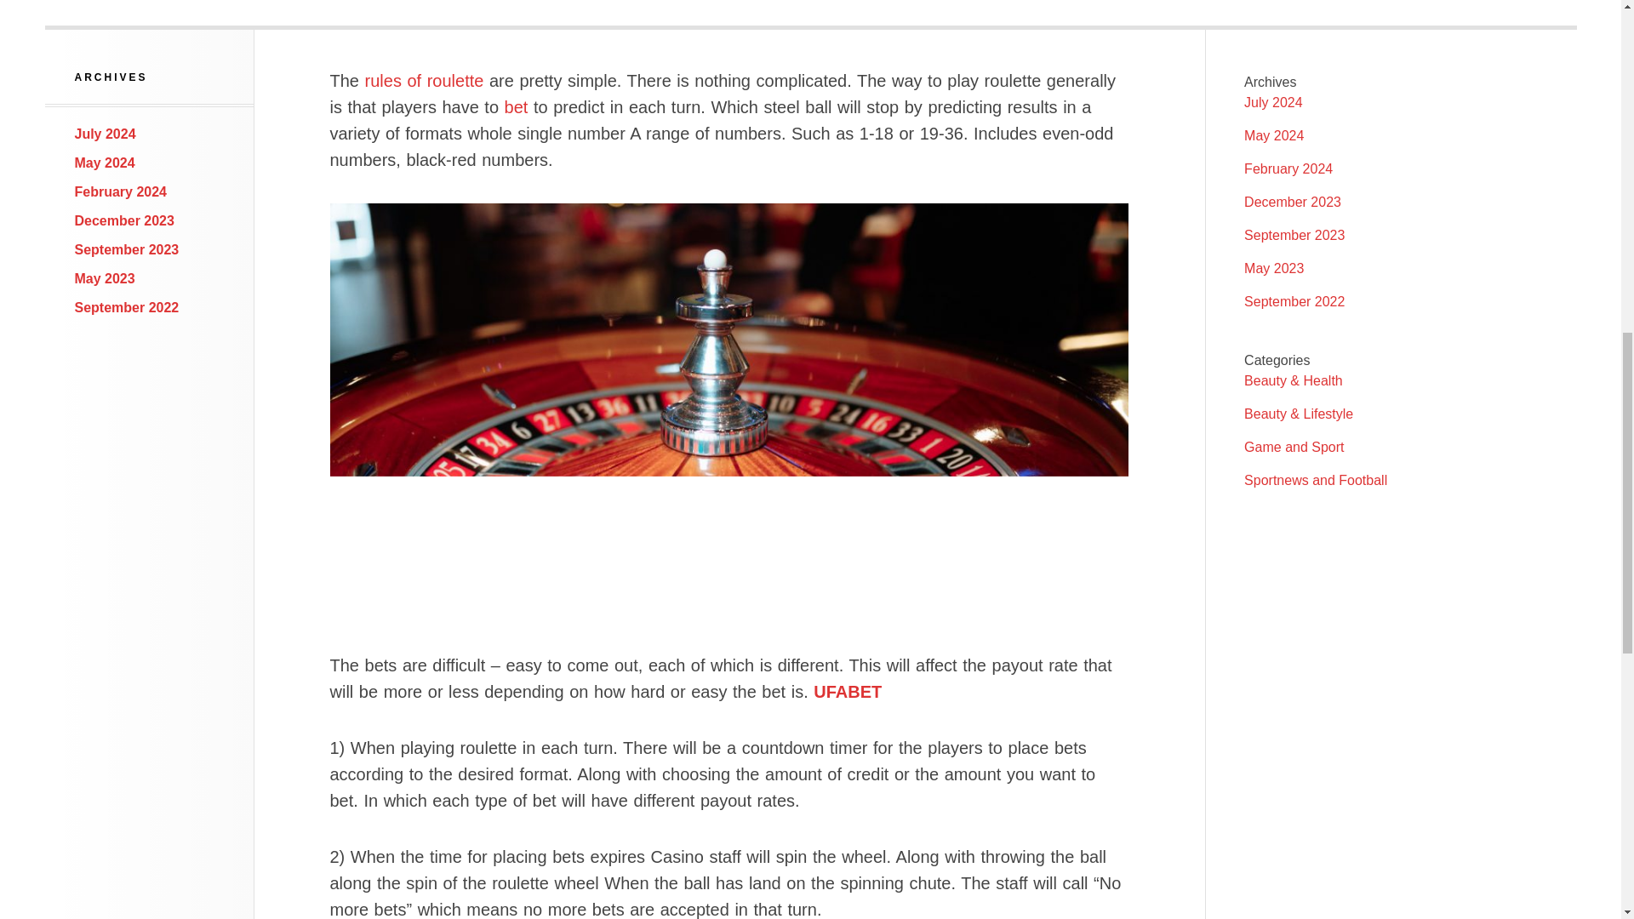 The height and width of the screenshot is (919, 1634). What do you see at coordinates (106, 277) in the screenshot?
I see `May 2023` at bounding box center [106, 277].